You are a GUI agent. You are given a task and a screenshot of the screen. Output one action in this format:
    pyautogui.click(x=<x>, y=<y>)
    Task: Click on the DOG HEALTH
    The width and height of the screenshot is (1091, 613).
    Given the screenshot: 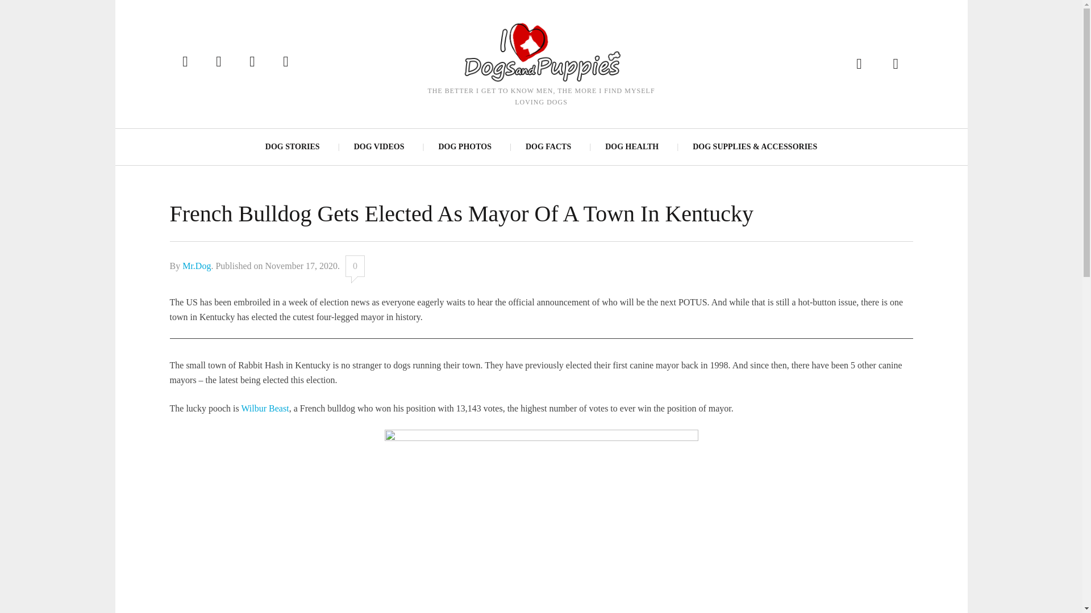 What is the action you would take?
    pyautogui.click(x=632, y=146)
    